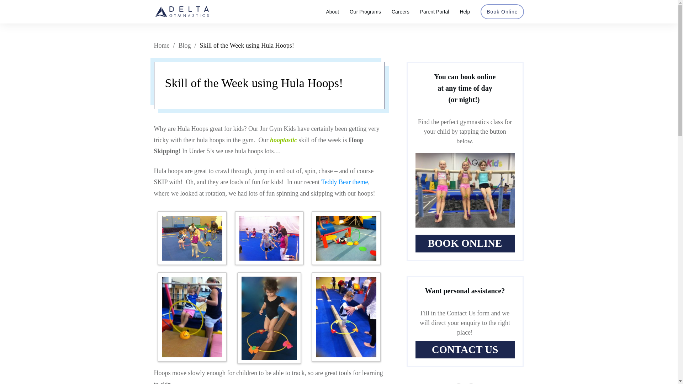 Image resolution: width=683 pixels, height=384 pixels. I want to click on Book Online, so click(502, 12).